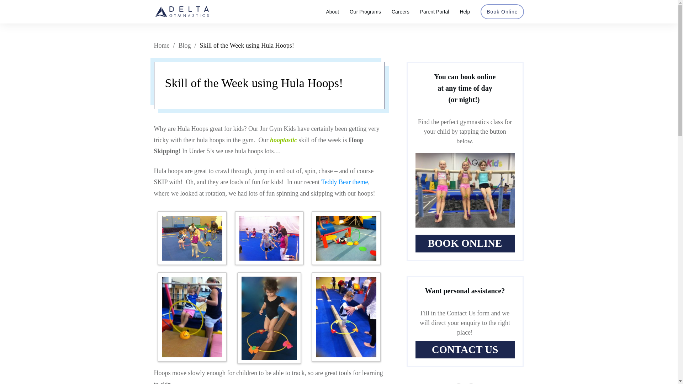 Image resolution: width=683 pixels, height=384 pixels. I want to click on Book Online, so click(502, 12).